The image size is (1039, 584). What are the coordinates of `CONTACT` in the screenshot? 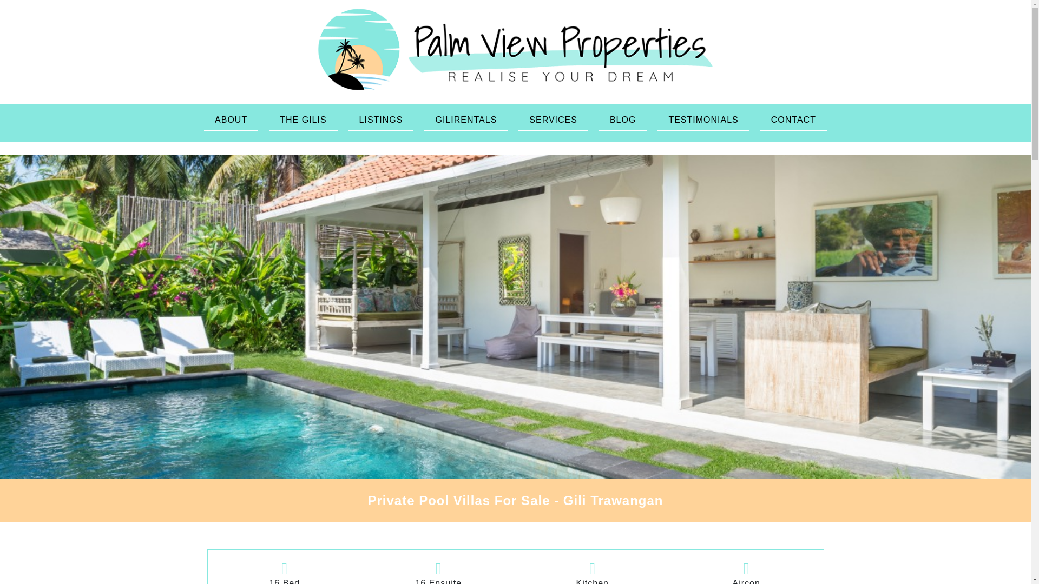 It's located at (793, 120).